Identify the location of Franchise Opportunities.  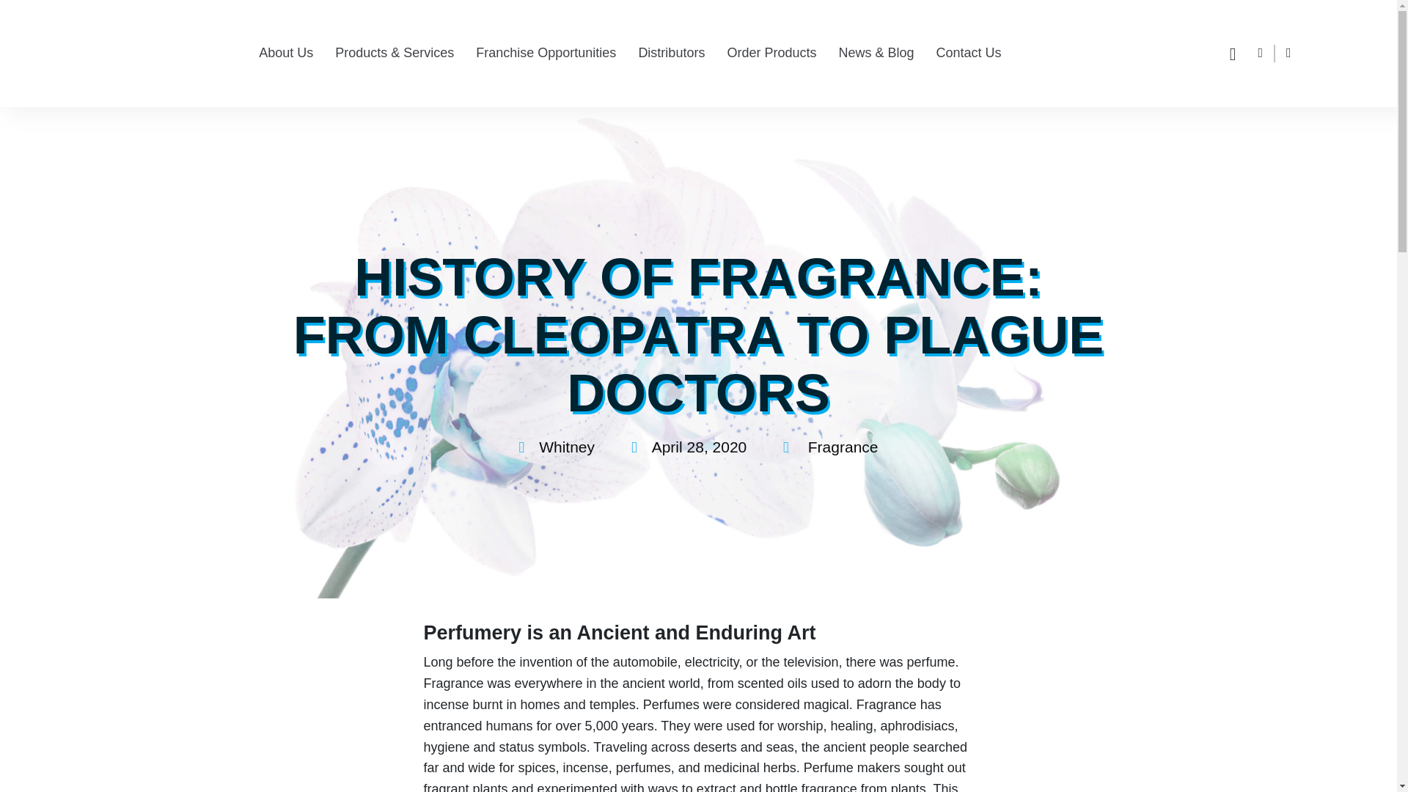
(546, 53).